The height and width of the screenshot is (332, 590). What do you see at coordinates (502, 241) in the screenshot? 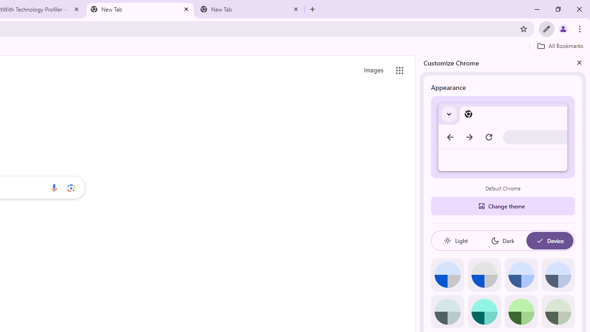
I see `Dark` at bounding box center [502, 241].